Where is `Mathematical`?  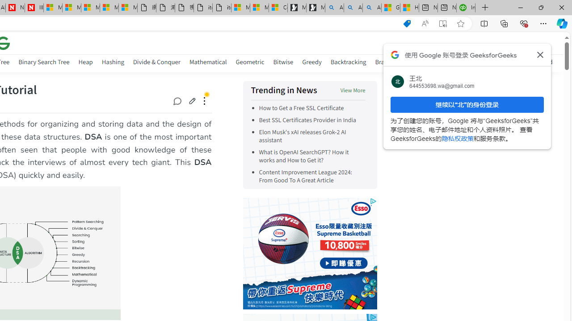 Mathematical is located at coordinates (208, 63).